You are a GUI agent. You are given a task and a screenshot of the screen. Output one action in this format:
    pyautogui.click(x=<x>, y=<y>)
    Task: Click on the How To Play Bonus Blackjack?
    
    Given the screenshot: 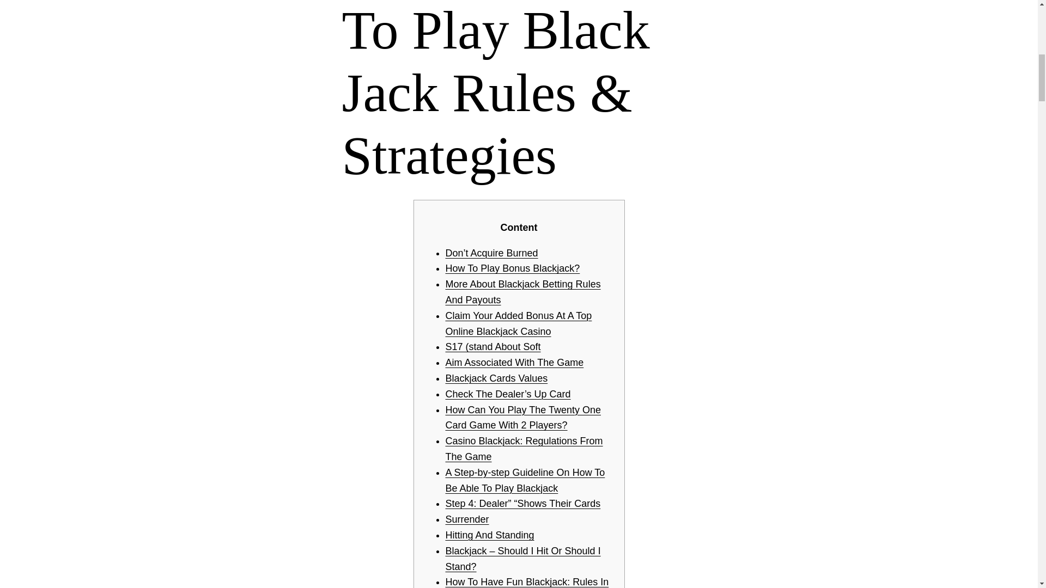 What is the action you would take?
    pyautogui.click(x=513, y=268)
    